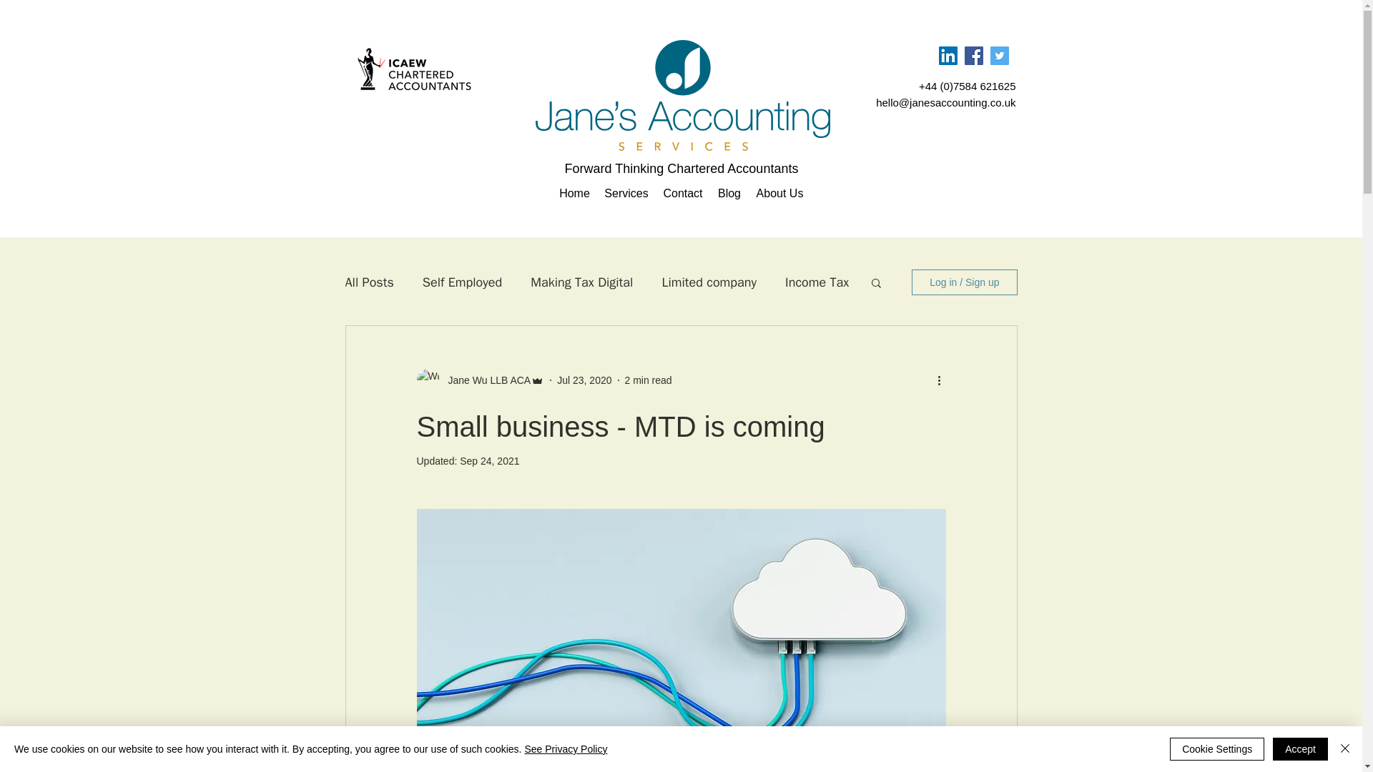  Describe the element at coordinates (729, 193) in the screenshot. I see `Blog` at that location.